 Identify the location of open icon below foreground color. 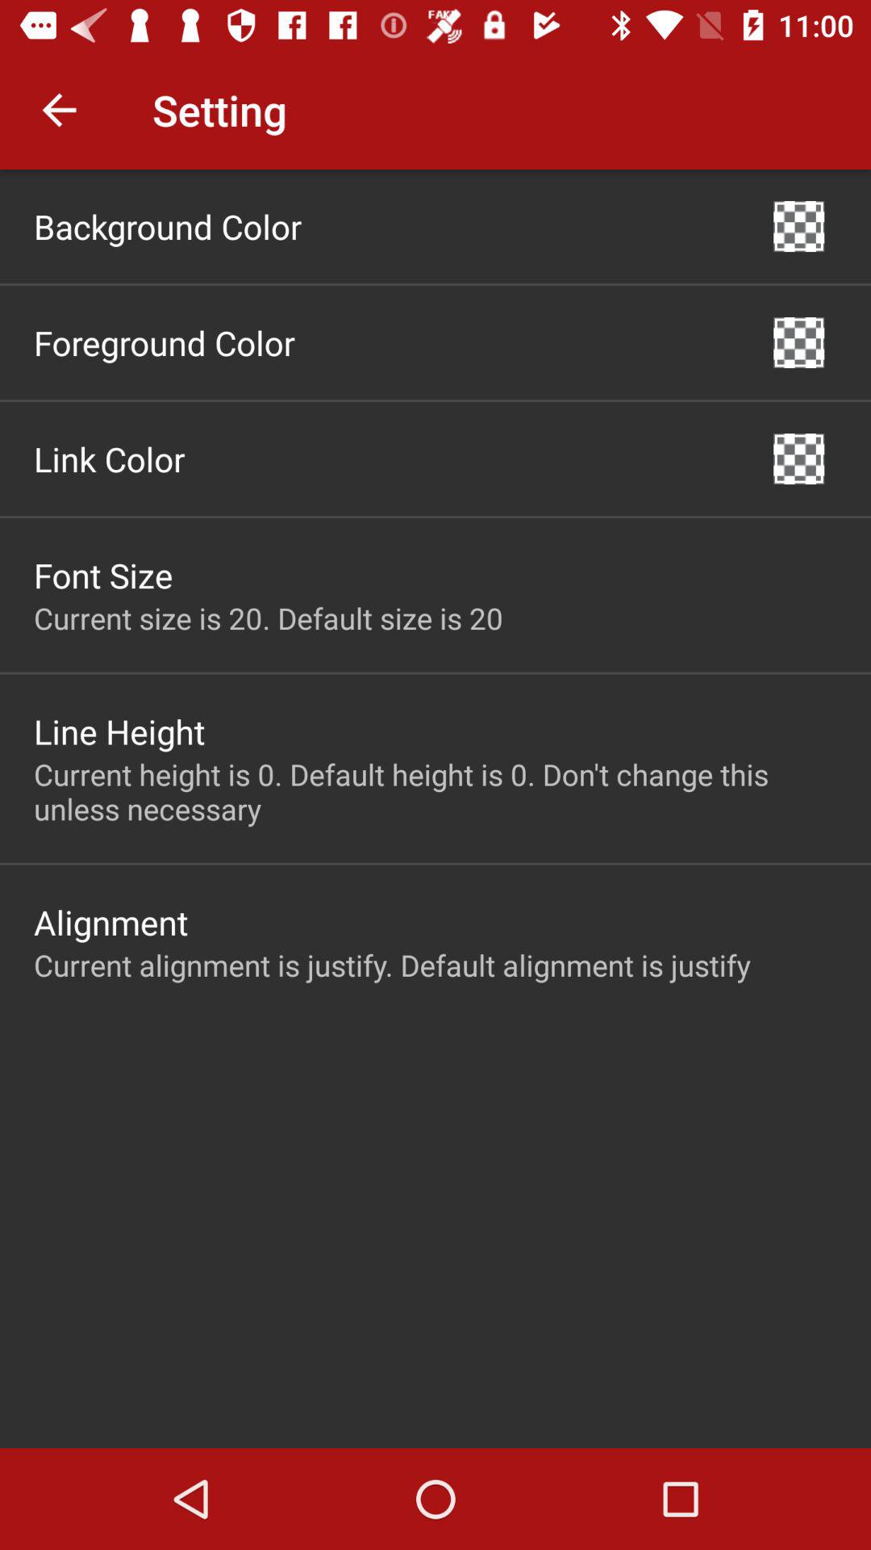
(110, 459).